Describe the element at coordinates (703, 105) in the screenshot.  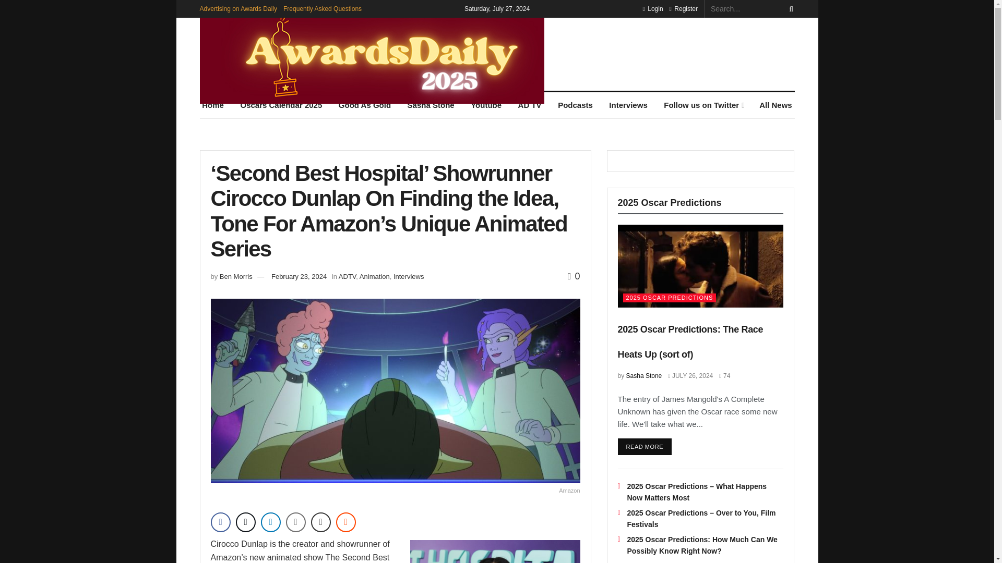
I see `Follow us on Twitter` at that location.